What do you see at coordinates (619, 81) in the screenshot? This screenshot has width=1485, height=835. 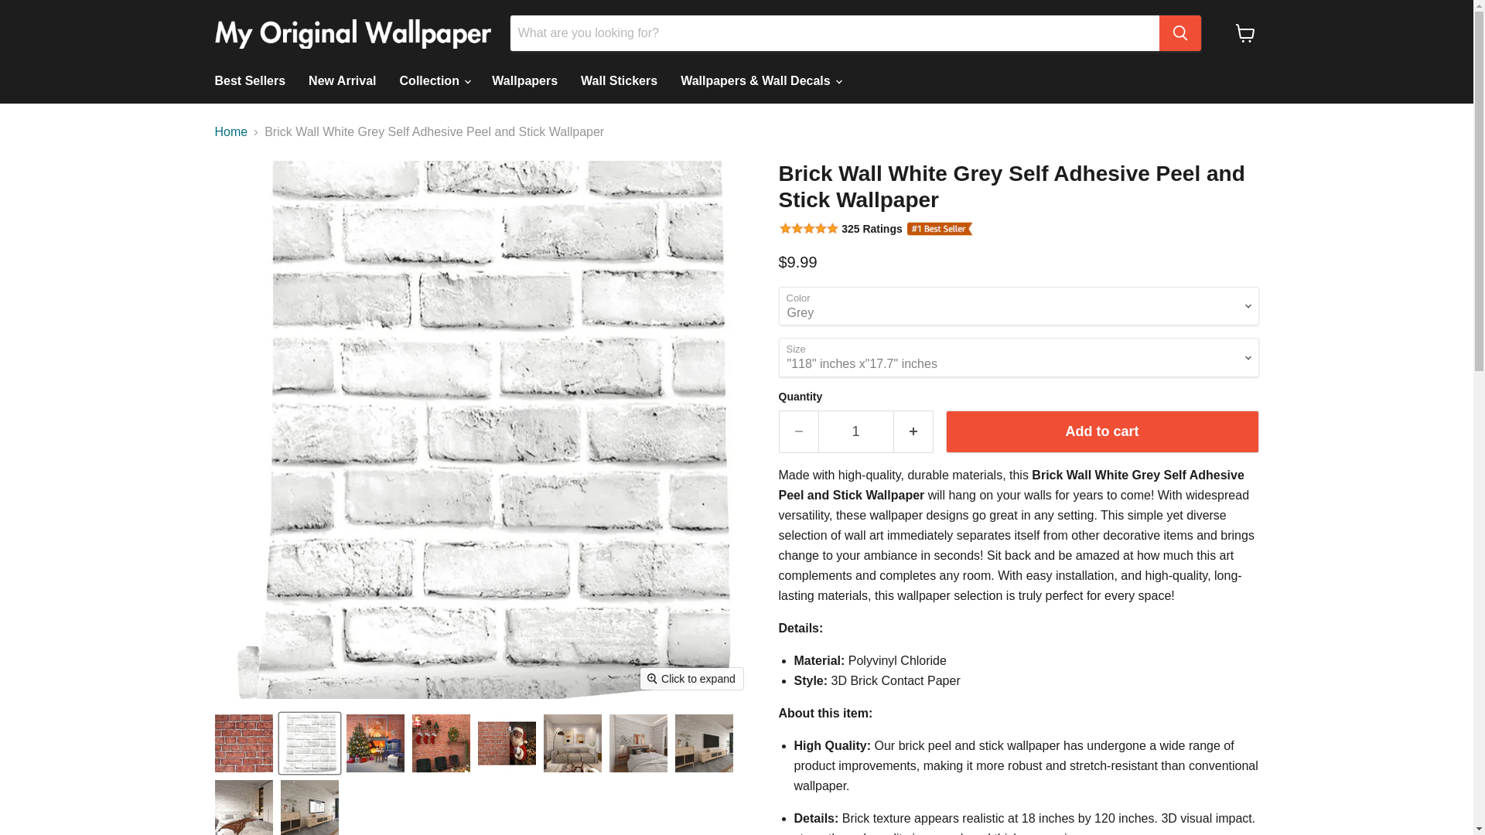 I see `Wall Stickers` at bounding box center [619, 81].